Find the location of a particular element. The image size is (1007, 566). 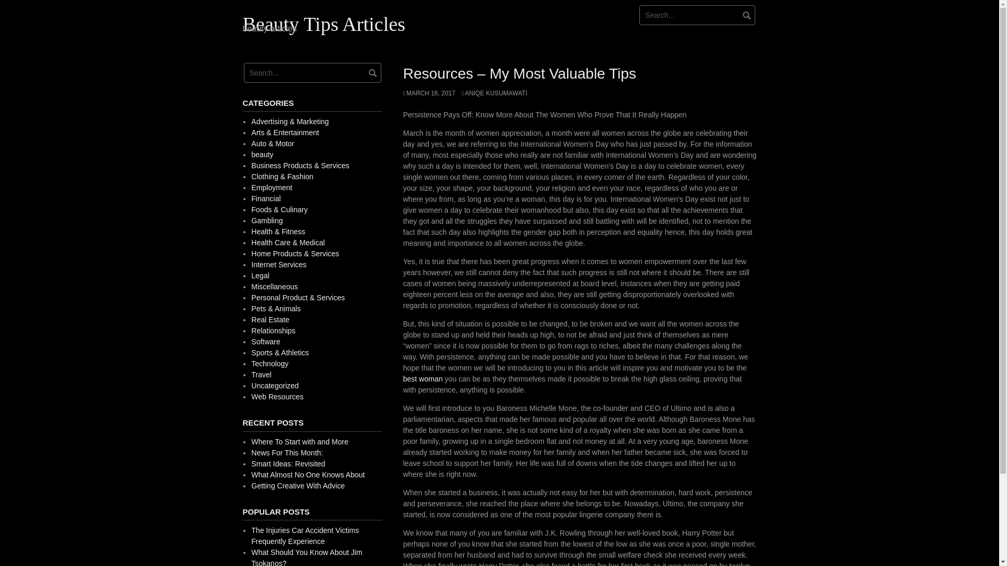

News For This Month: is located at coordinates (287, 453).